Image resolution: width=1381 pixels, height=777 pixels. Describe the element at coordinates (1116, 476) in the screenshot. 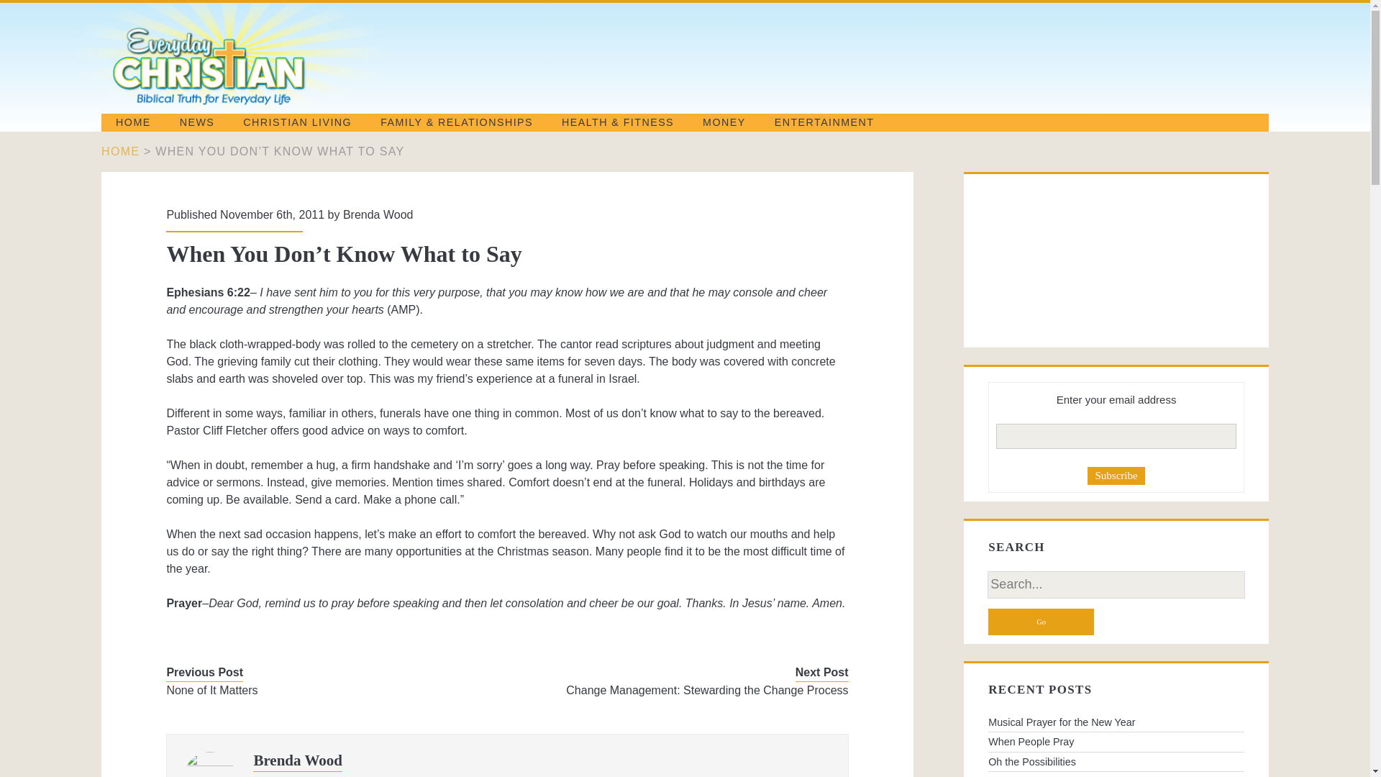

I see `Subscribe` at that location.